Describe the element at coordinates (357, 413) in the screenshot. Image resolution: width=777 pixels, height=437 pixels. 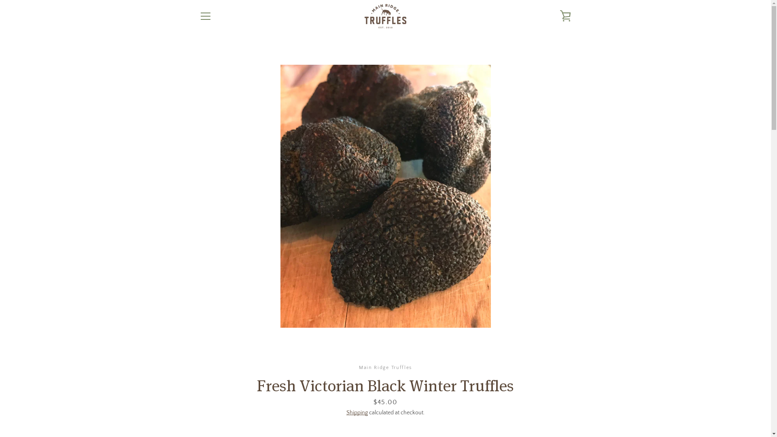
I see `Shipping` at that location.